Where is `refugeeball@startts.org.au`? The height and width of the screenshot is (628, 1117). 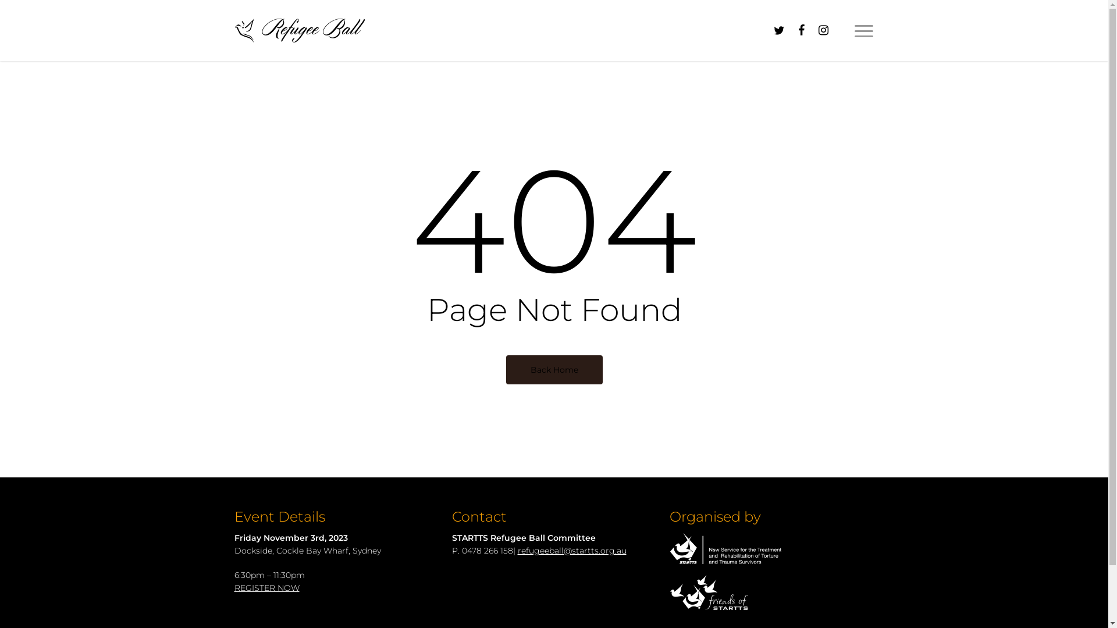 refugeeball@startts.org.au is located at coordinates (572, 551).